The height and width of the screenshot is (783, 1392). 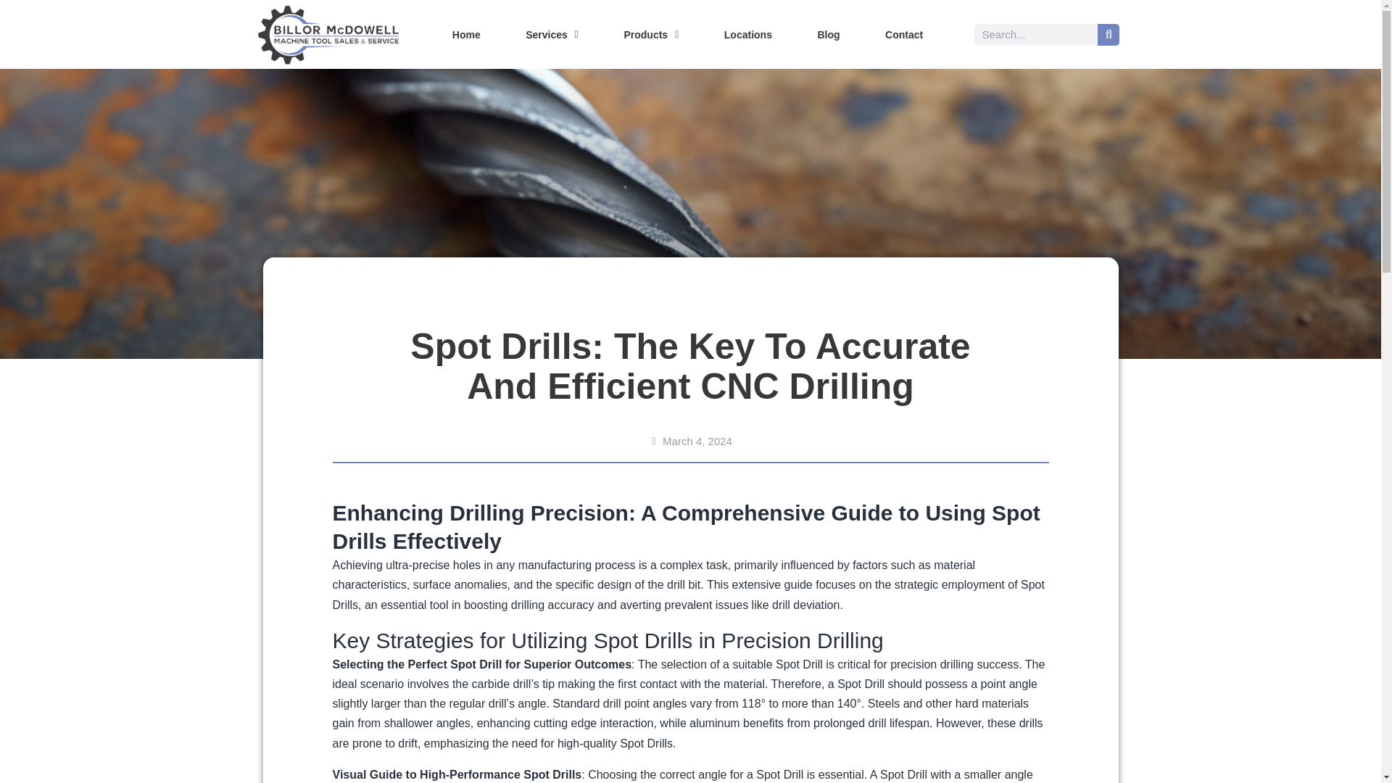 I want to click on Services, so click(x=552, y=35).